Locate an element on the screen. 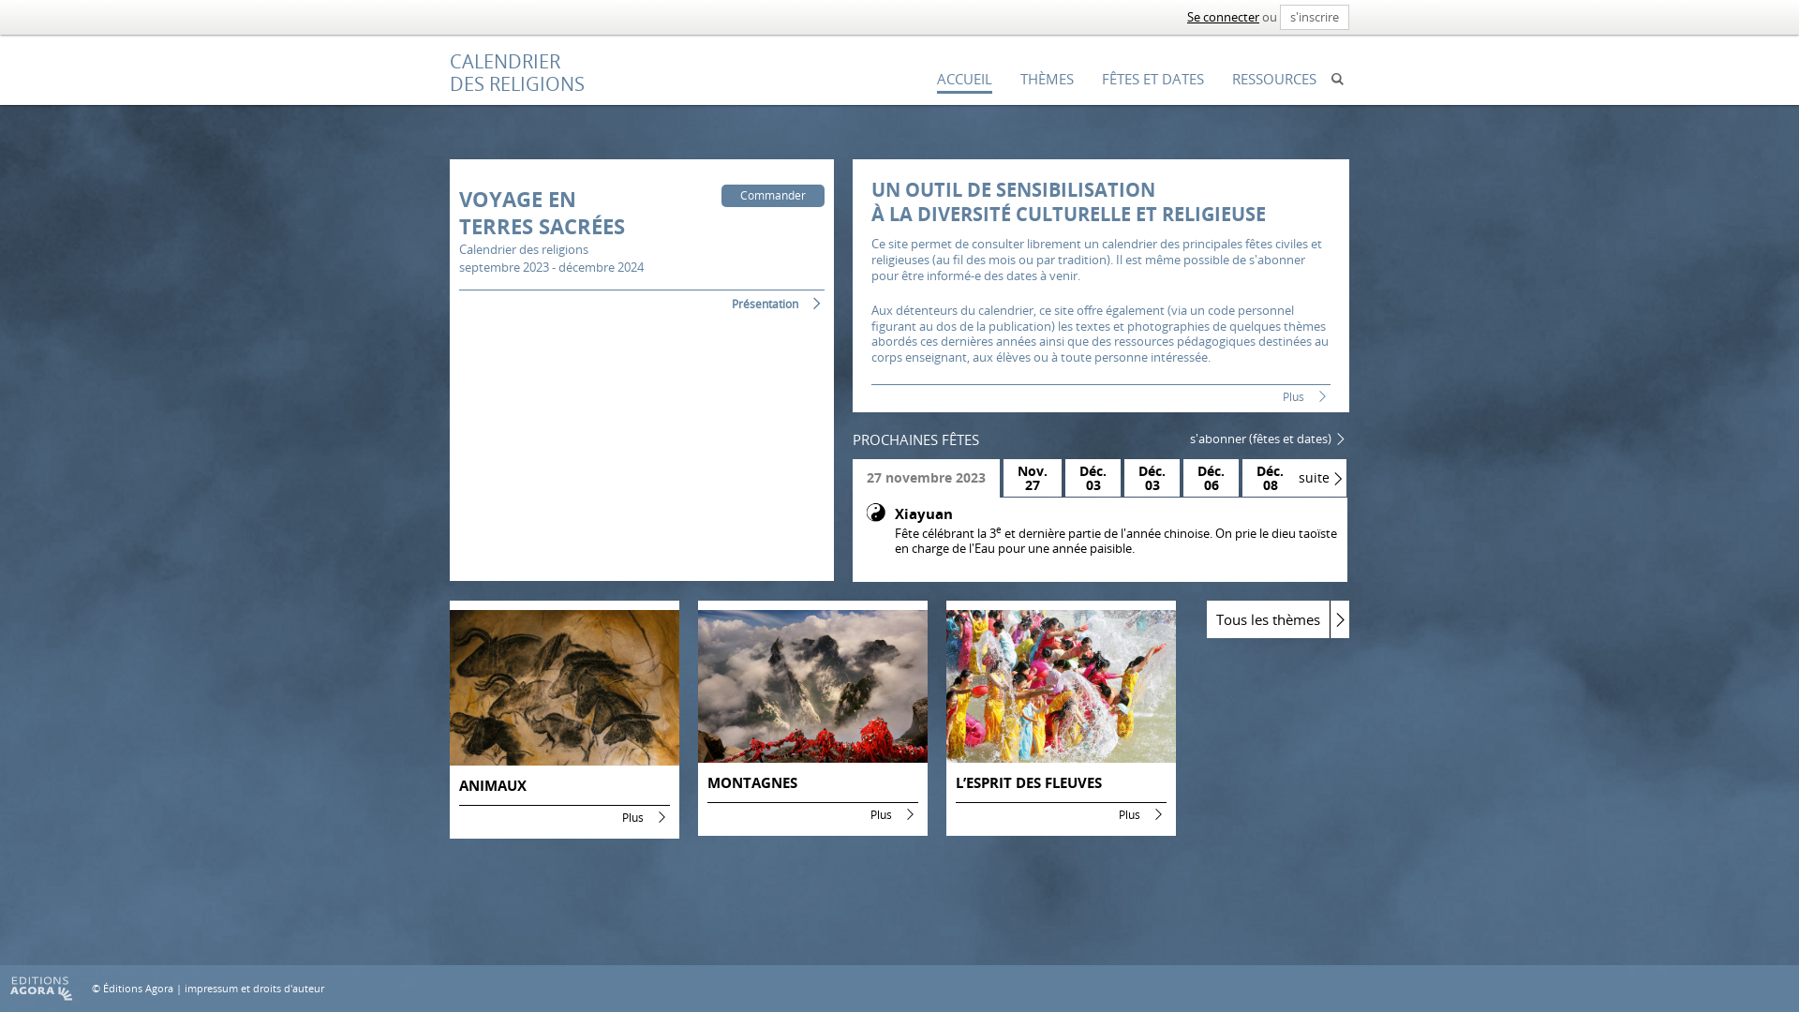 The height and width of the screenshot is (1012, 1799). Se connecter is located at coordinates (1224, 17).